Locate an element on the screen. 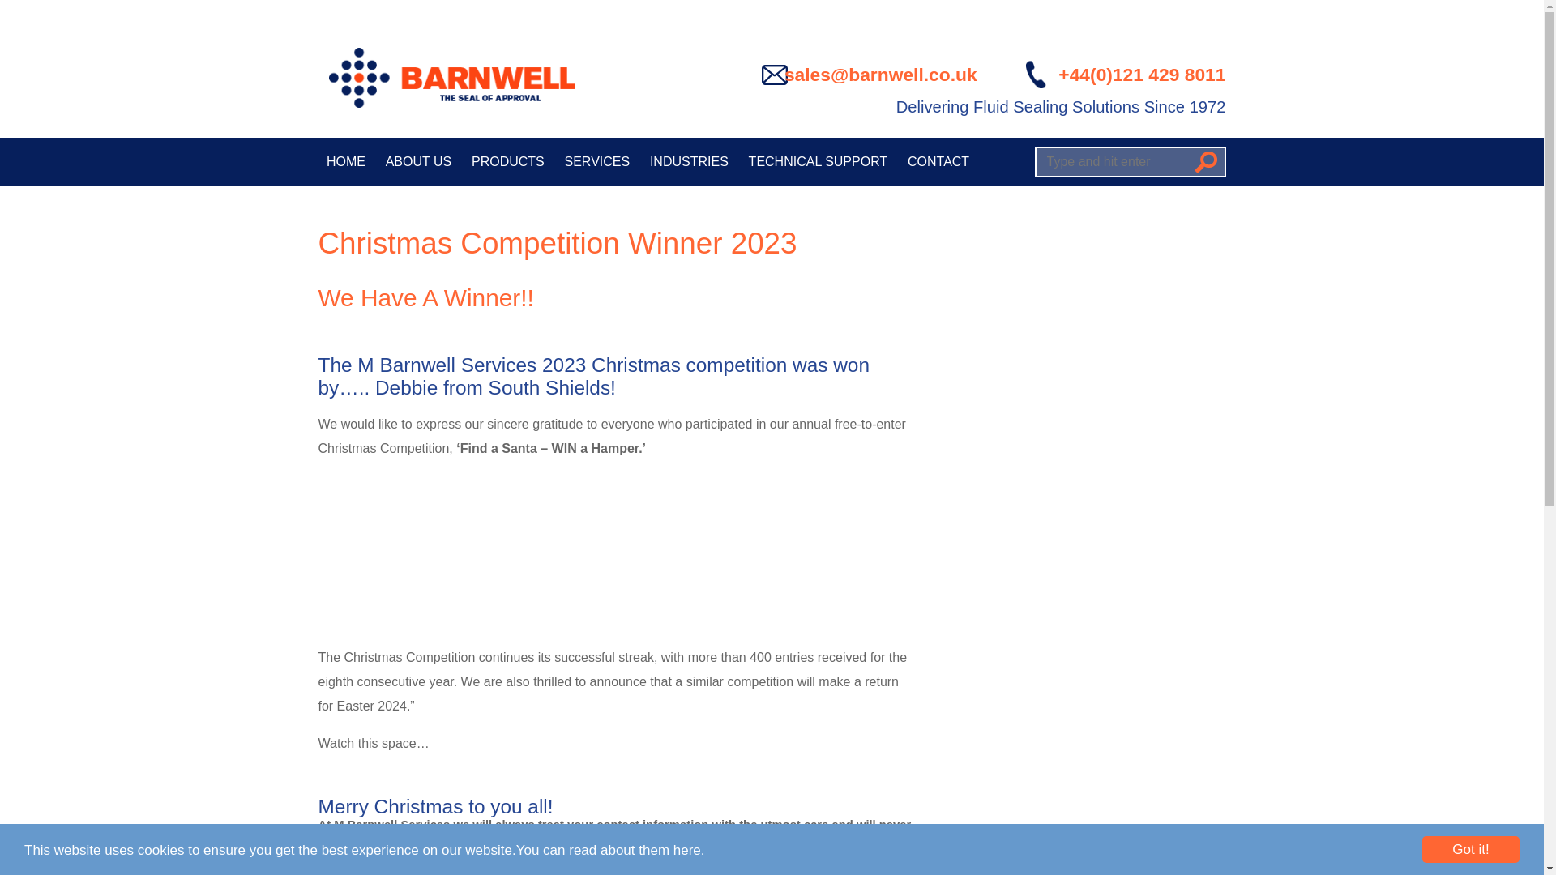  Christmas Competition Winner 2023 is located at coordinates (557, 243).